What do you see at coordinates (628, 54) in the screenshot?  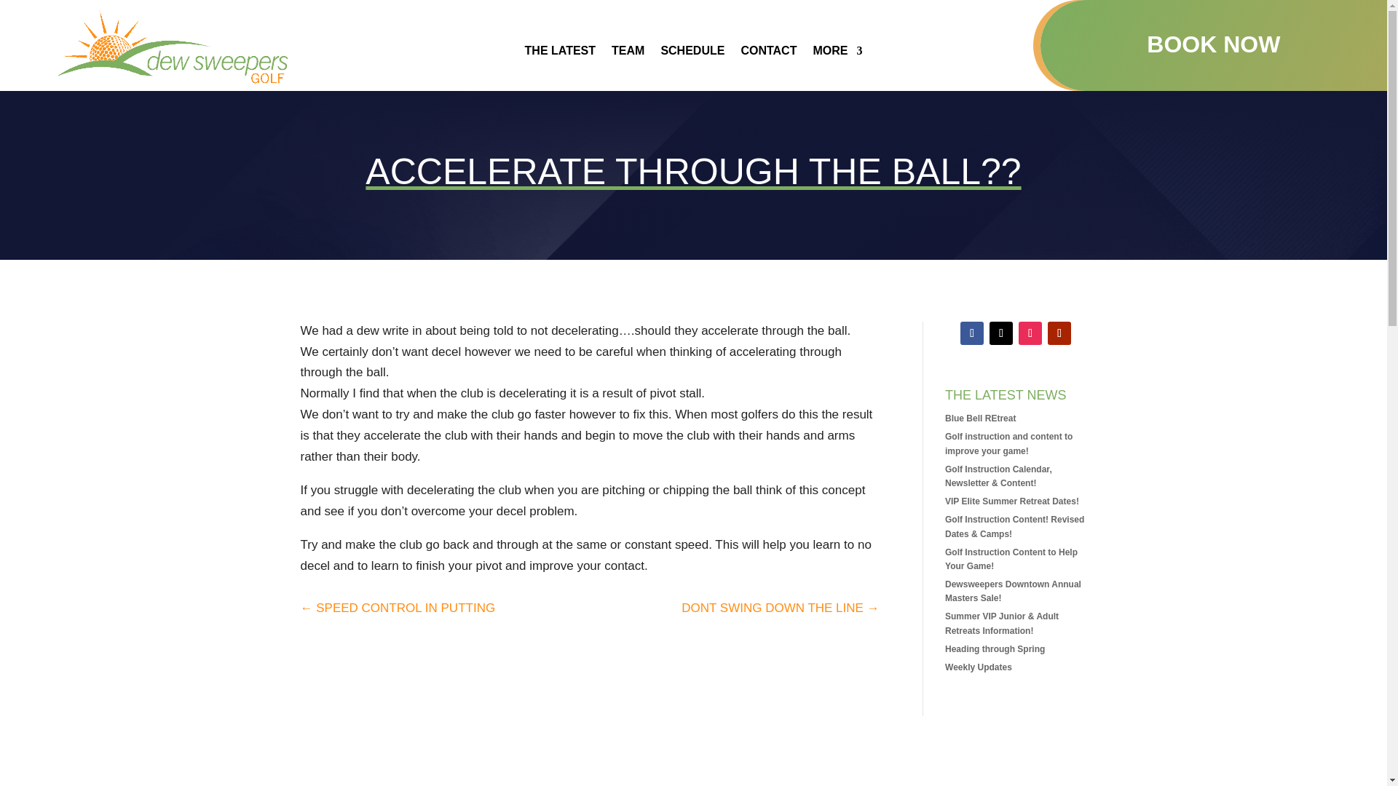 I see `TEAM` at bounding box center [628, 54].